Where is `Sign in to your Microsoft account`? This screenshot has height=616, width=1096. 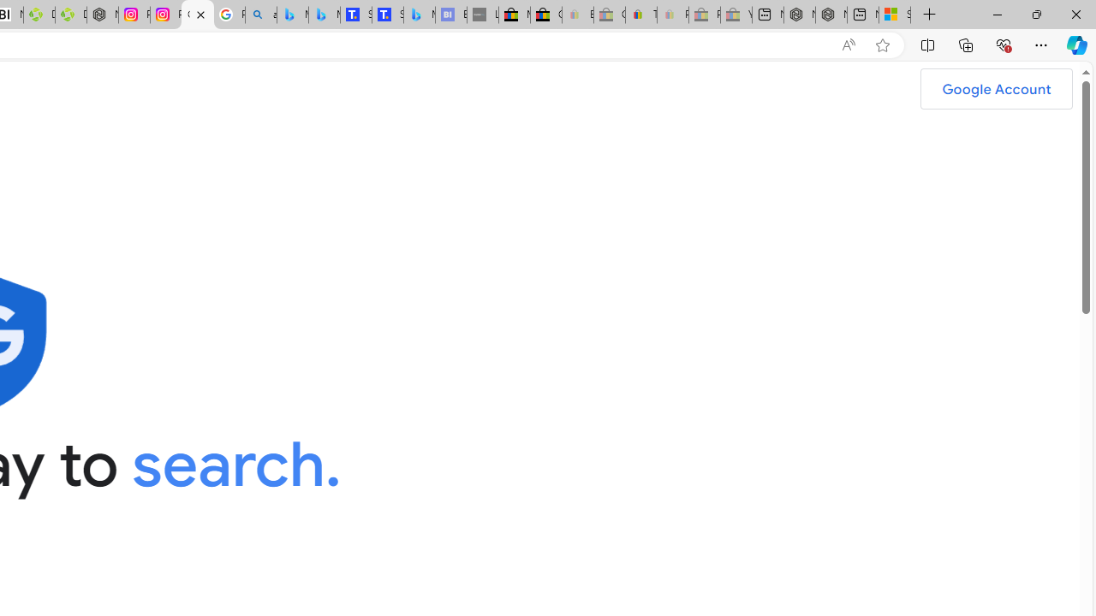
Sign in to your Microsoft account is located at coordinates (894, 15).